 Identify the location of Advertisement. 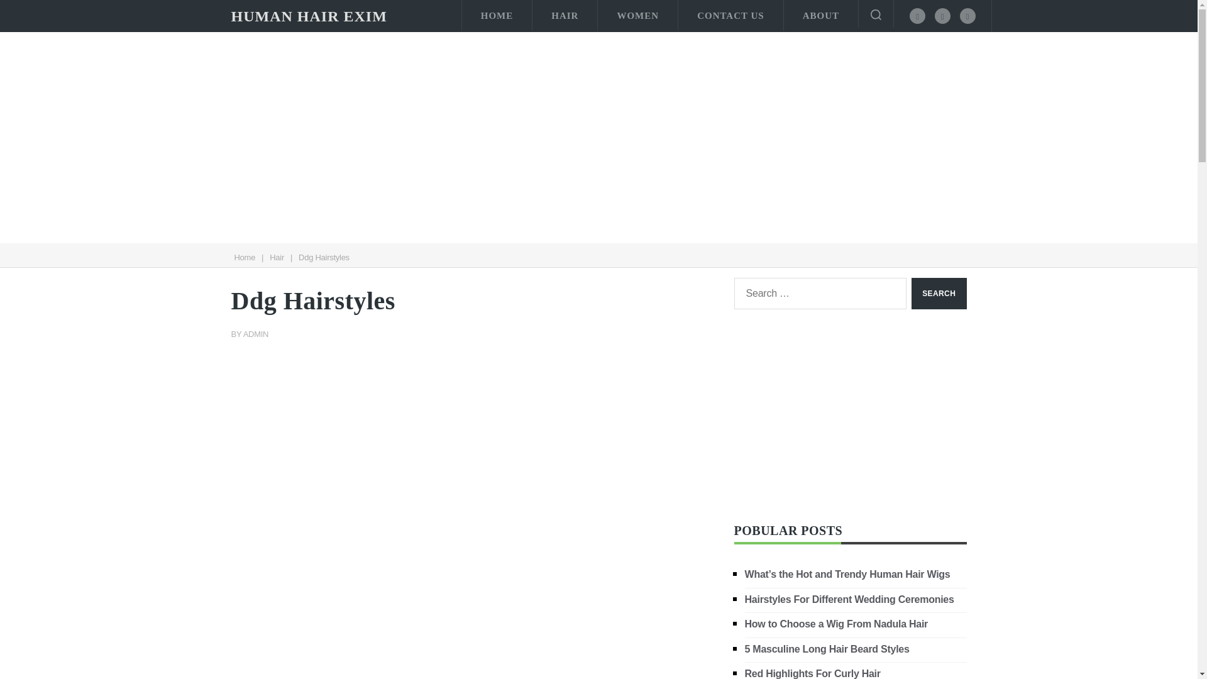
(473, 626).